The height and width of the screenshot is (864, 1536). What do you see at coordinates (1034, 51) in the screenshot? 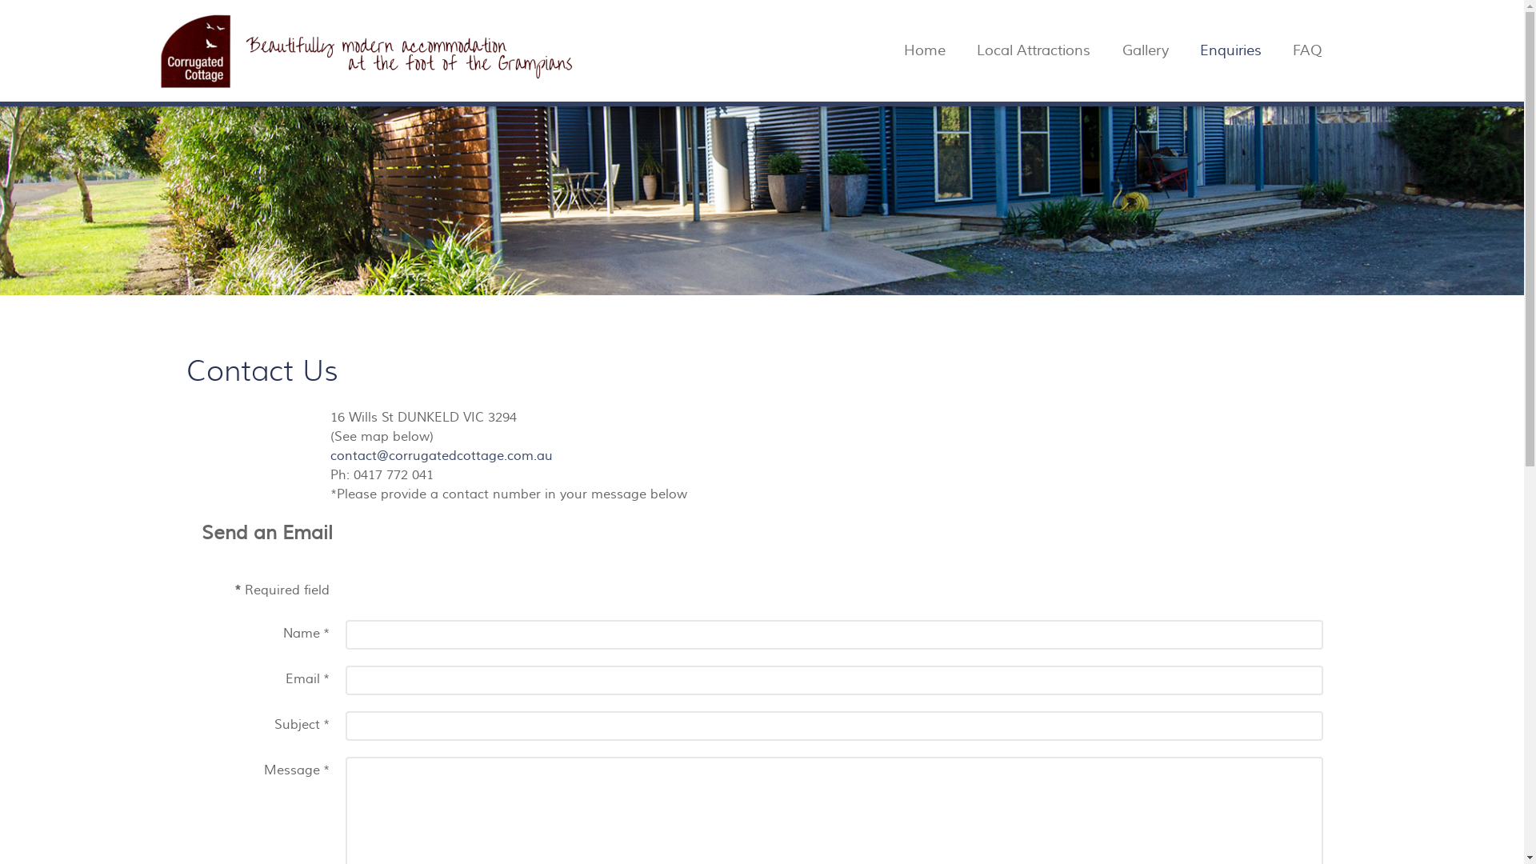
I see `Local Attractions` at bounding box center [1034, 51].